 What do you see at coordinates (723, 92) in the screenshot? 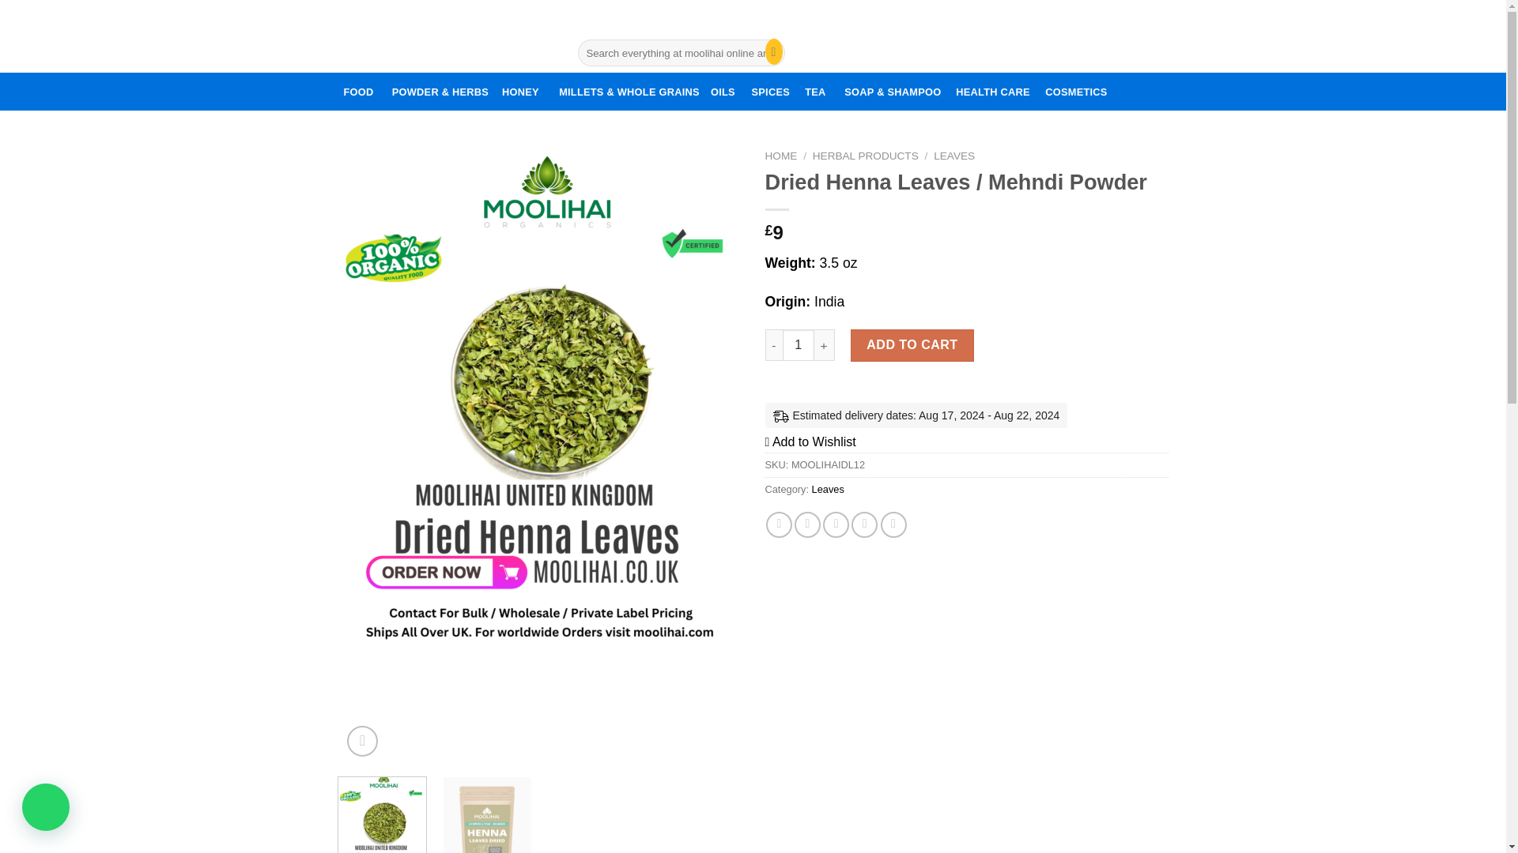
I see `OILS` at bounding box center [723, 92].